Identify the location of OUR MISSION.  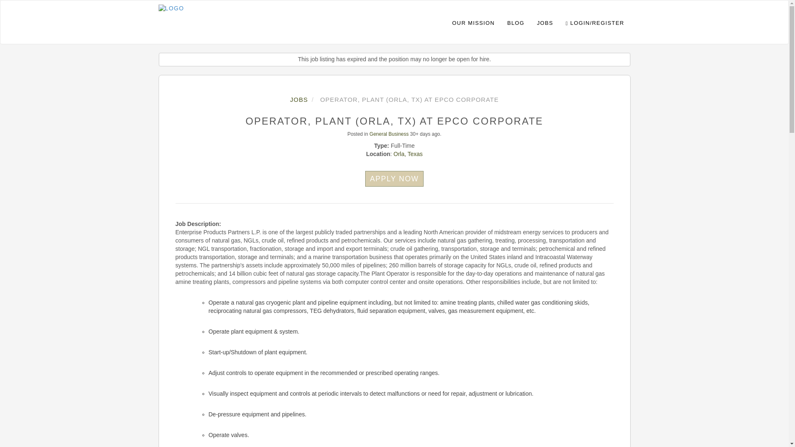
(473, 22).